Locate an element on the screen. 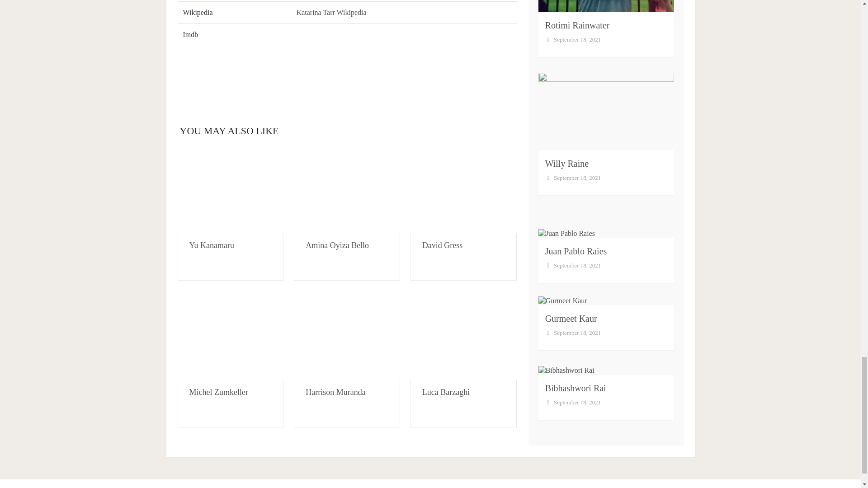 The image size is (868, 488). Yu Kanamaru is located at coordinates (230, 190).